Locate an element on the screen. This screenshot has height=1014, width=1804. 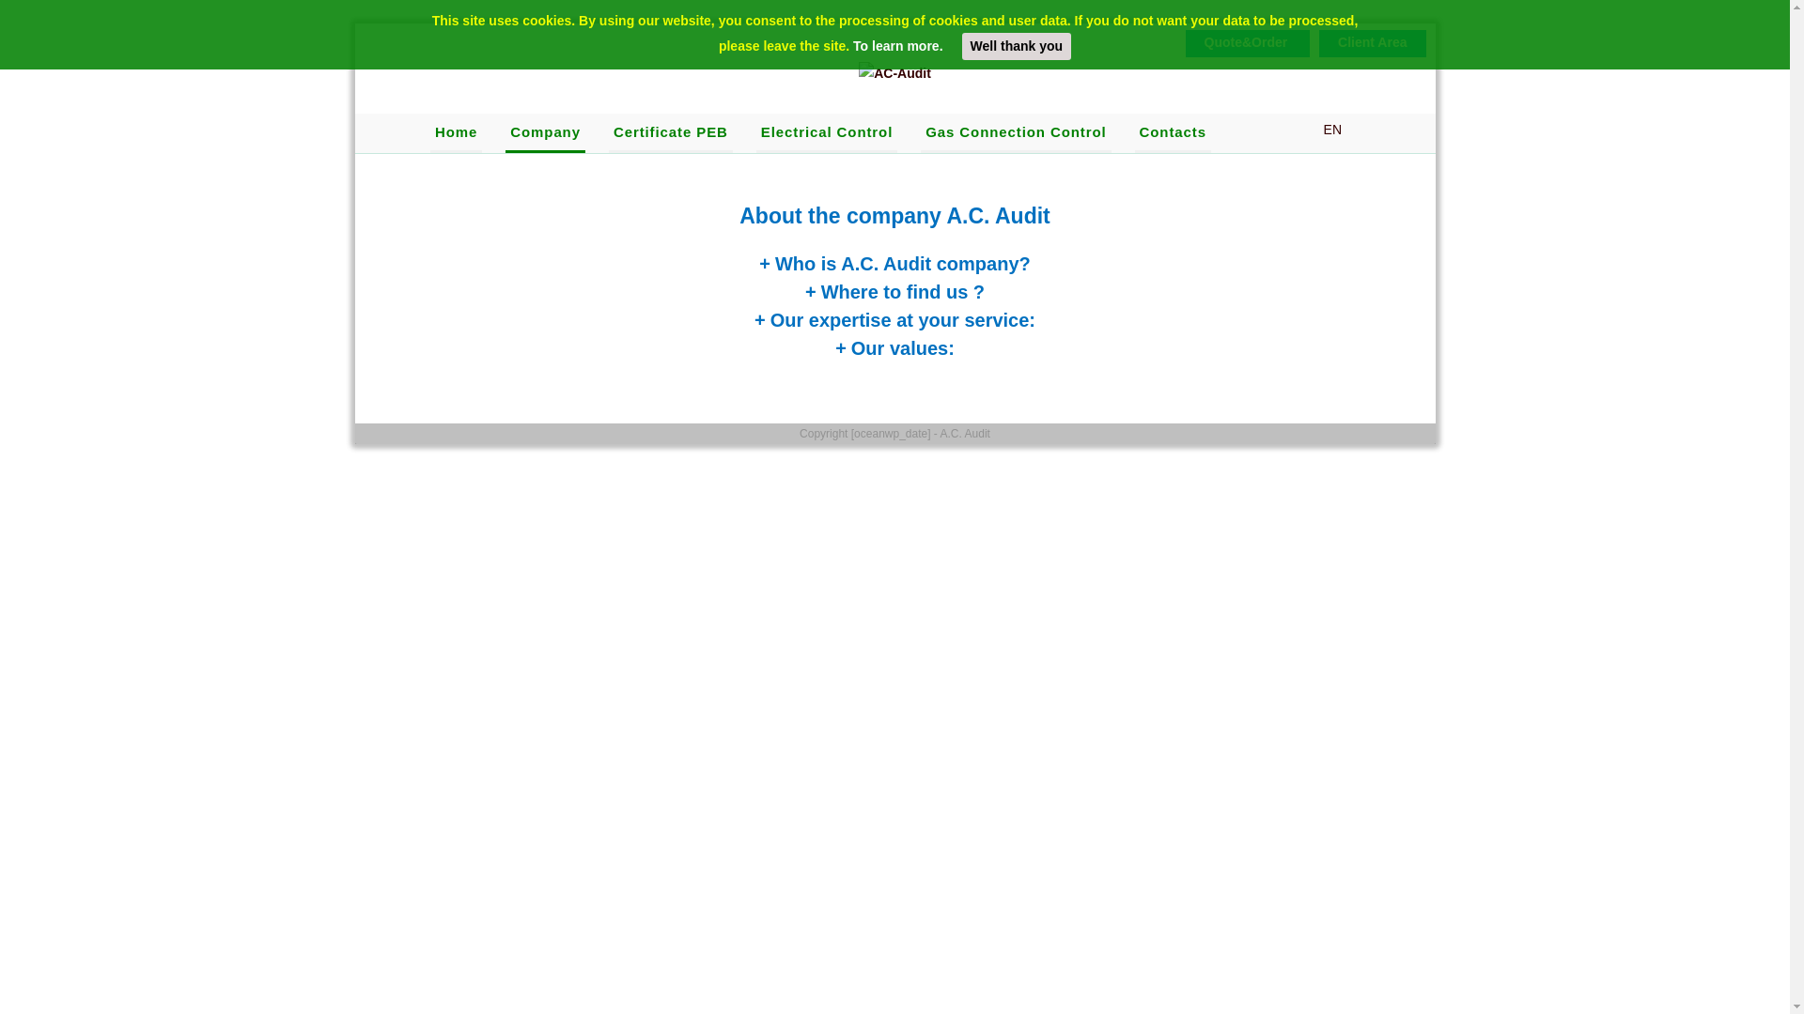
Certificate PEB is located at coordinates (671, 133).